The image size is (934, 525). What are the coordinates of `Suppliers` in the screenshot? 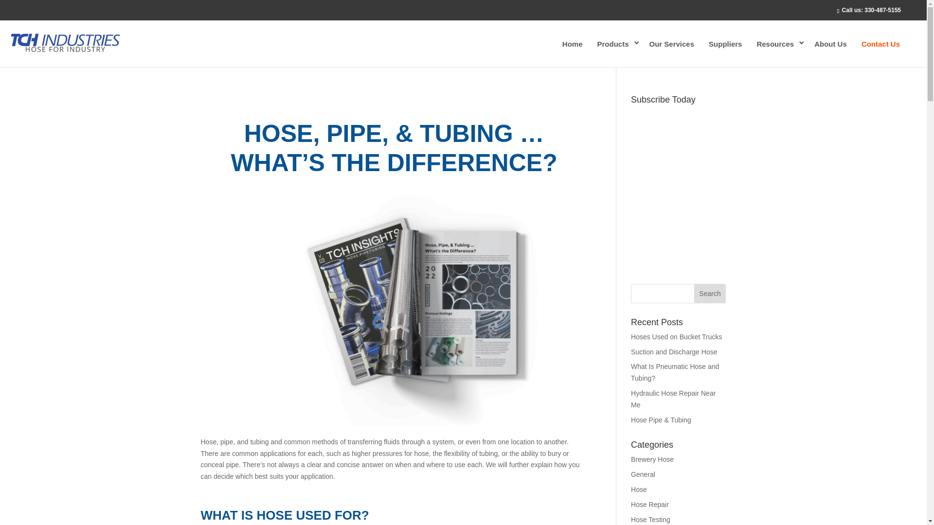 It's located at (725, 44).